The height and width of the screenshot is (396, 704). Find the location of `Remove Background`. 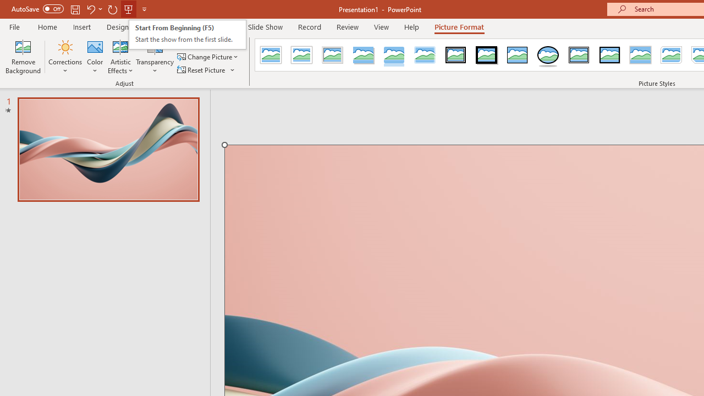

Remove Background is located at coordinates (23, 56).